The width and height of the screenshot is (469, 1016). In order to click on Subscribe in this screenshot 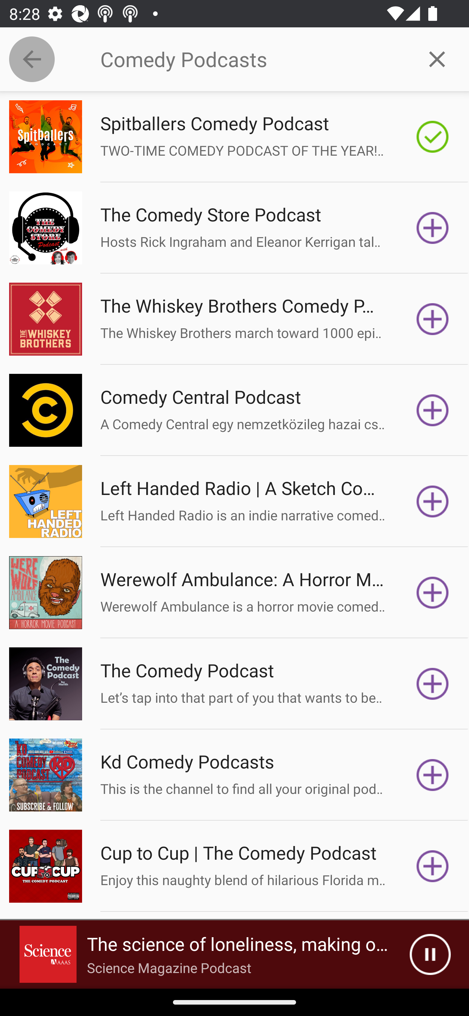, I will do `click(433, 592)`.